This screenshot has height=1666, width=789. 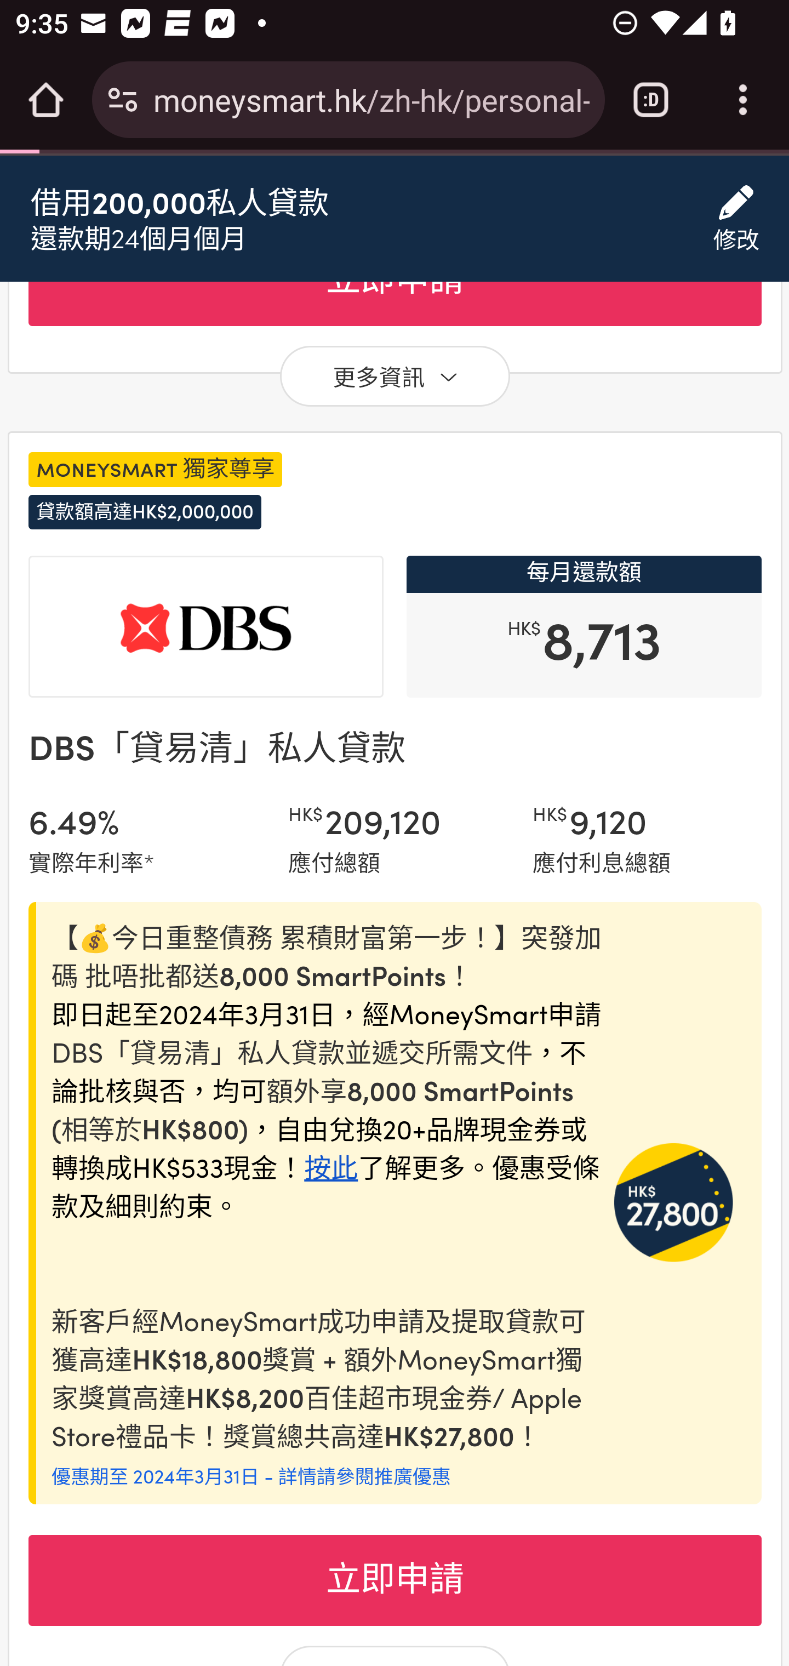 I want to click on DBS「貸易清」私人貸款, so click(x=216, y=748).